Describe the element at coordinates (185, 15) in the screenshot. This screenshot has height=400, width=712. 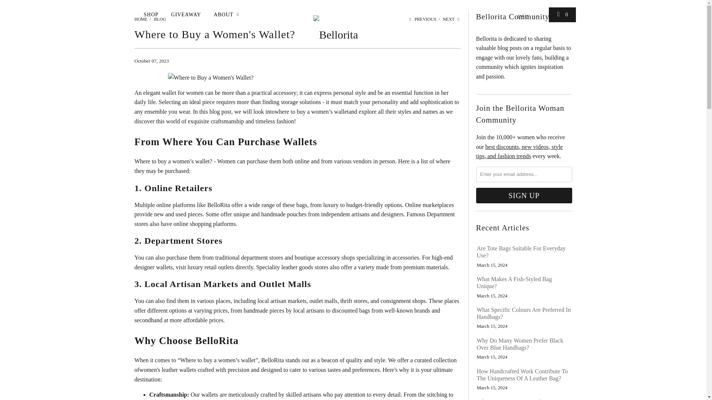
I see `GIVEAWAY` at that location.